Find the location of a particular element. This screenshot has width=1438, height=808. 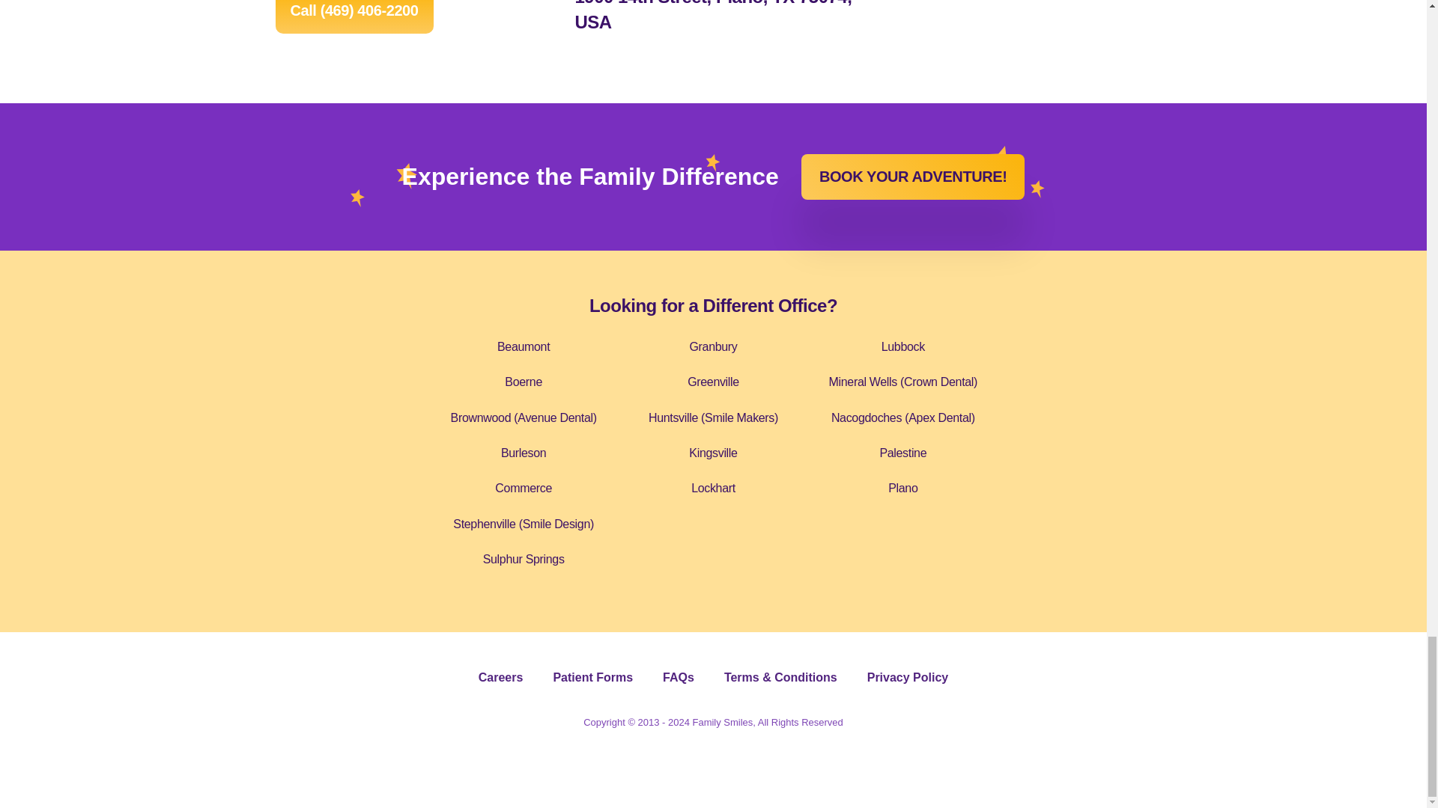

Boerne is located at coordinates (523, 382).